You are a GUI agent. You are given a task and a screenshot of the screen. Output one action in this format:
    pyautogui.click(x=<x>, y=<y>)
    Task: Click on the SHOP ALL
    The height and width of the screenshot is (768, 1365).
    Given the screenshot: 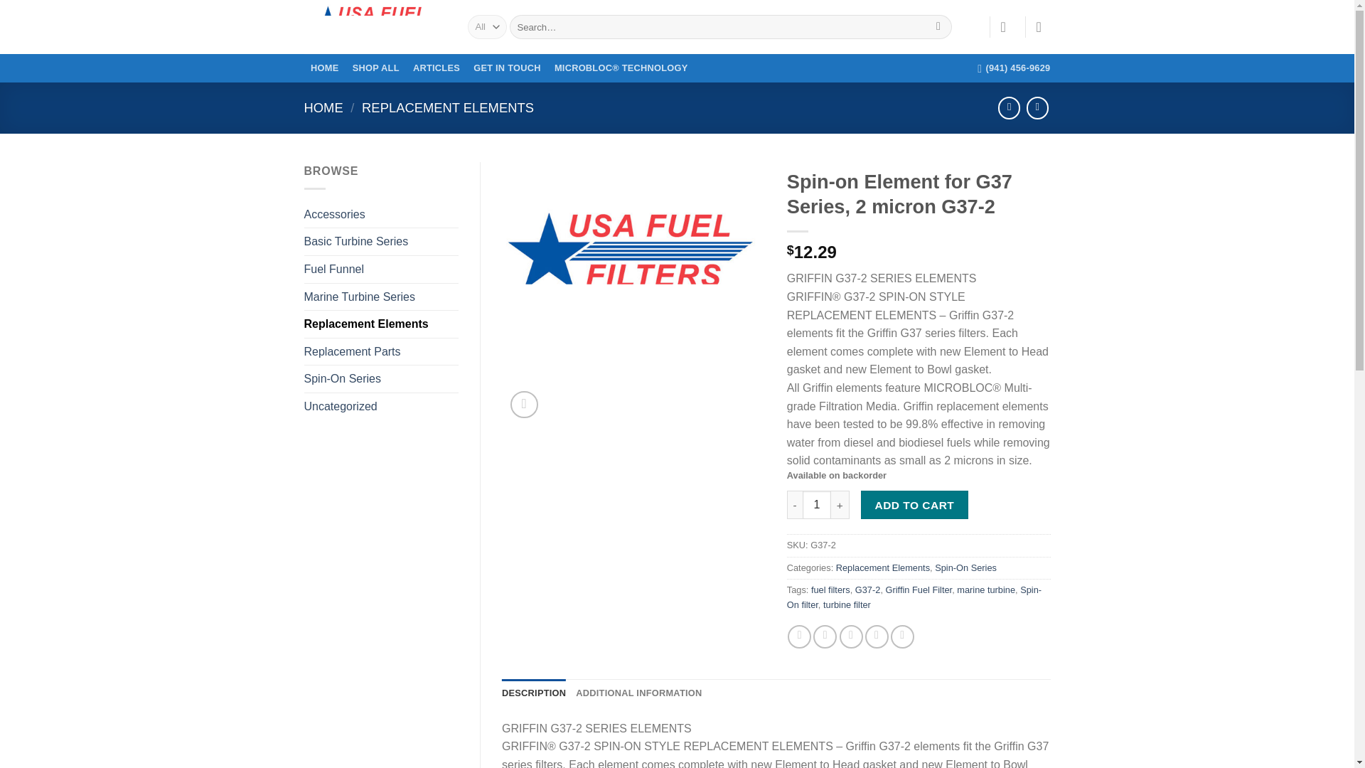 What is the action you would take?
    pyautogui.click(x=375, y=68)
    